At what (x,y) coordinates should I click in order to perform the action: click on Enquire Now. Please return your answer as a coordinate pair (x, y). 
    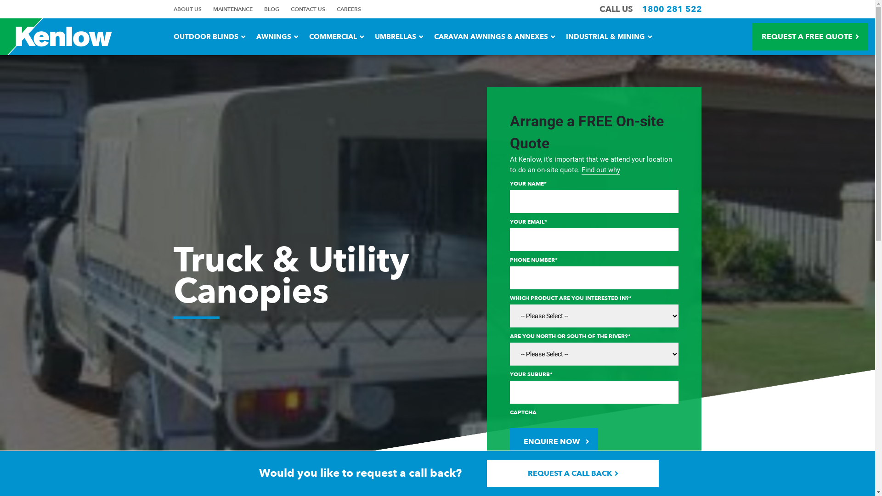
    Looking at the image, I should click on (554, 442).